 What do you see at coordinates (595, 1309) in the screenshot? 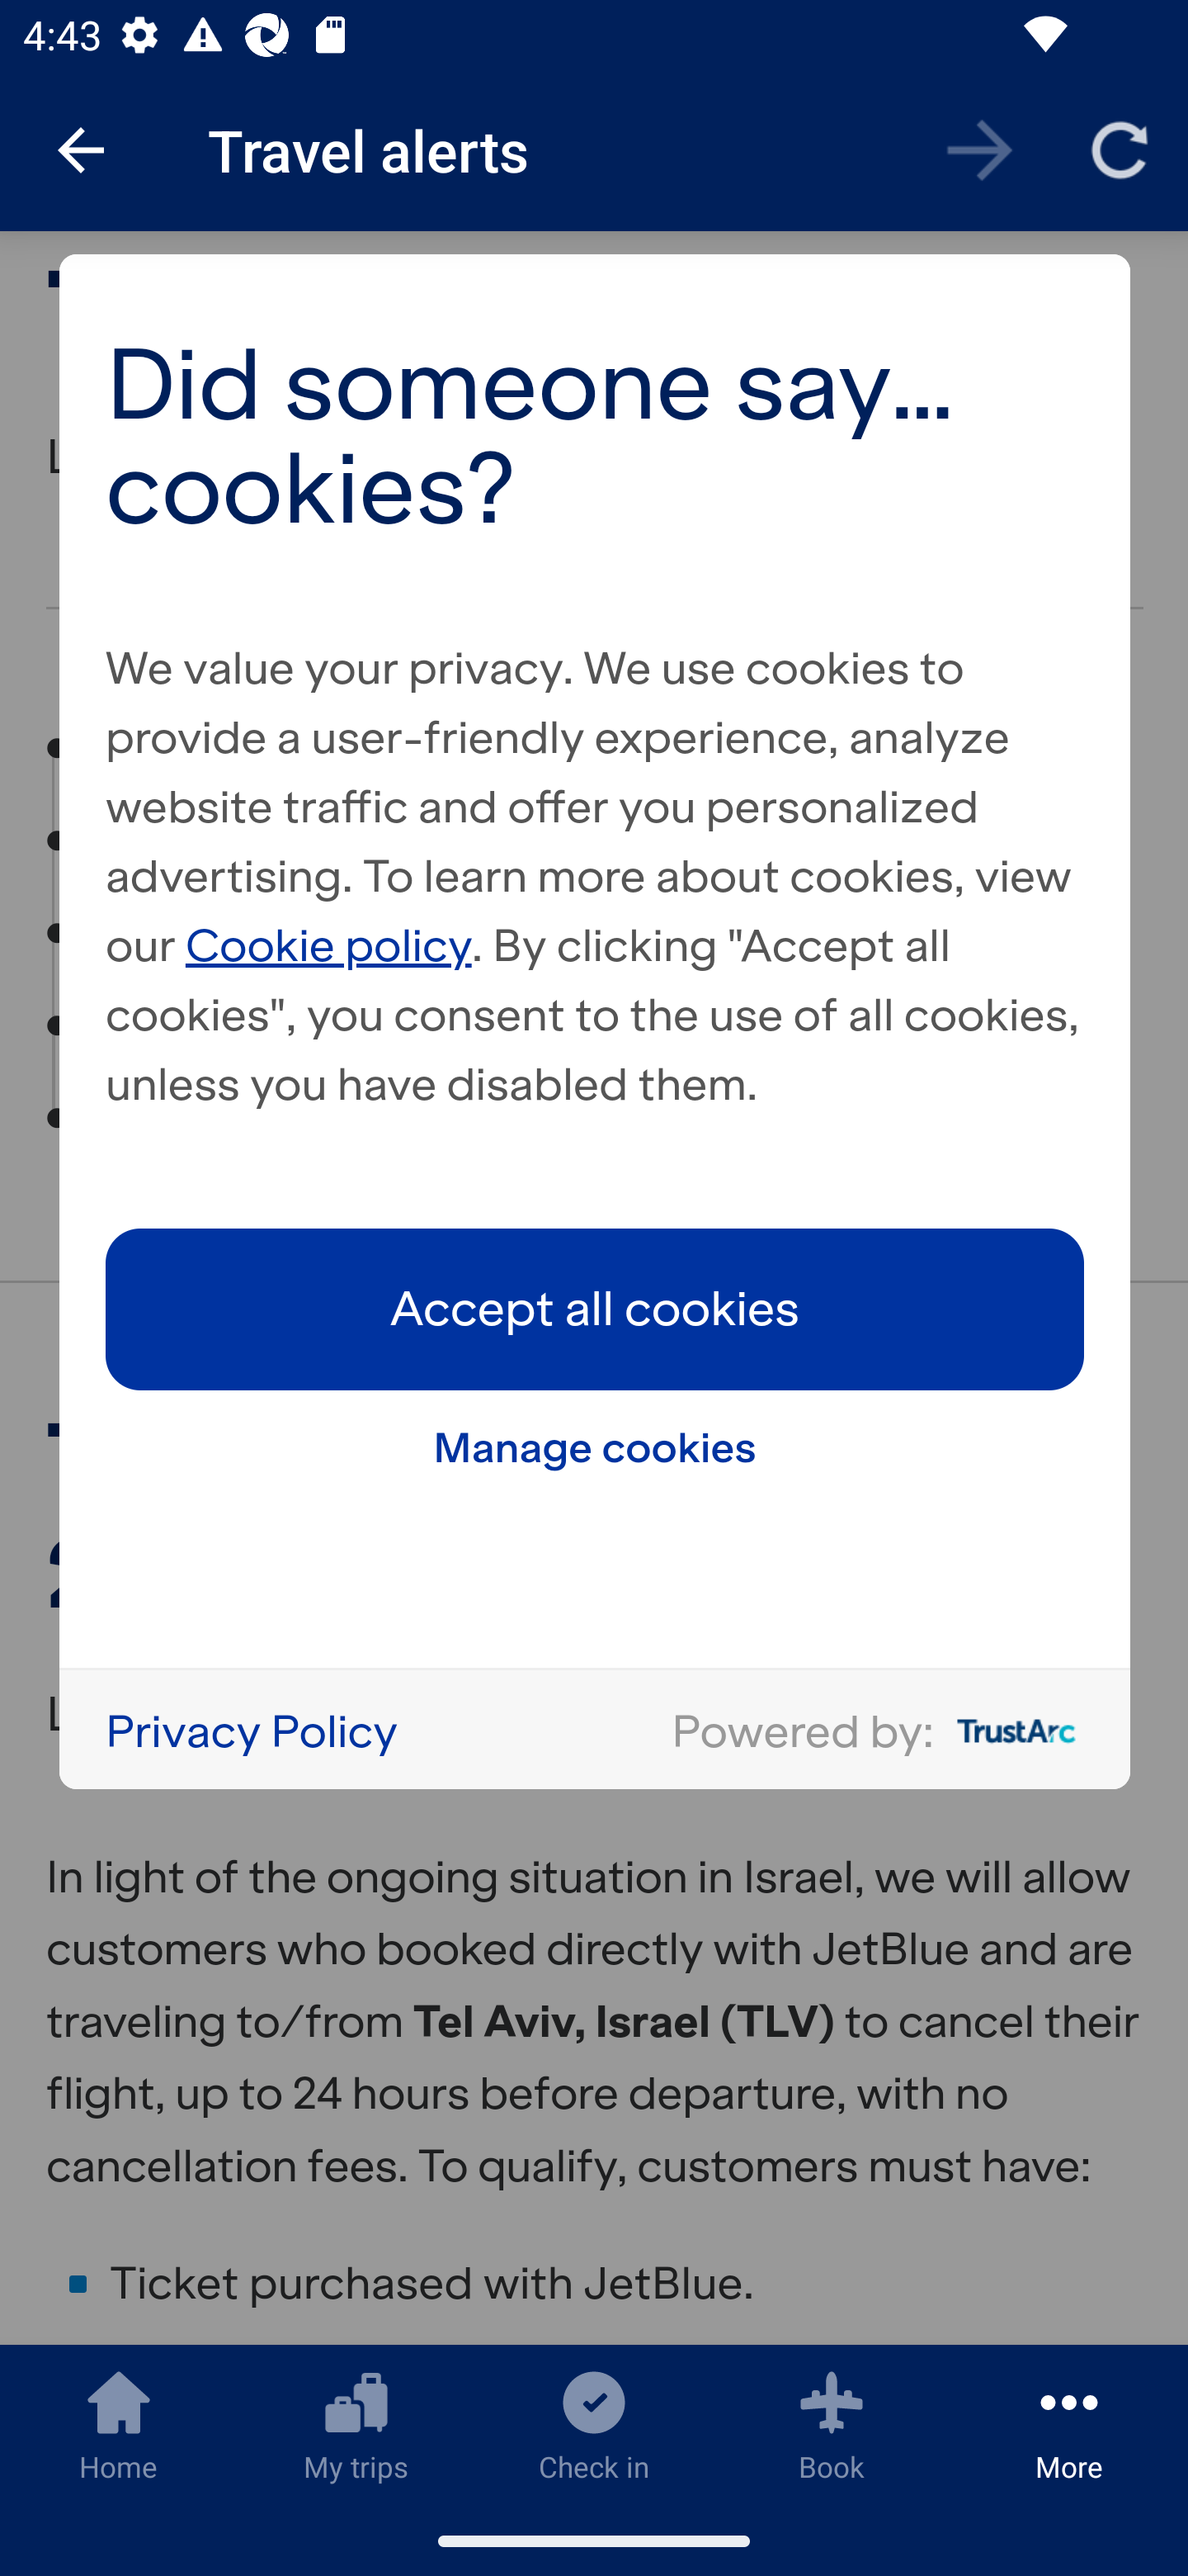
I see `Accept all cookies` at bounding box center [595, 1309].